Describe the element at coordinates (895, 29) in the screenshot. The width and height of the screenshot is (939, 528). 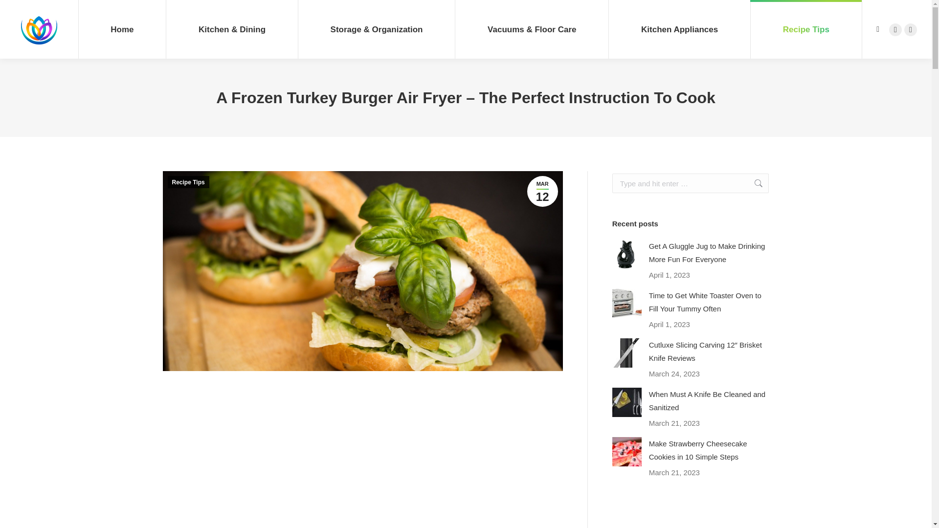
I see `Facebook page opens in new window` at that location.